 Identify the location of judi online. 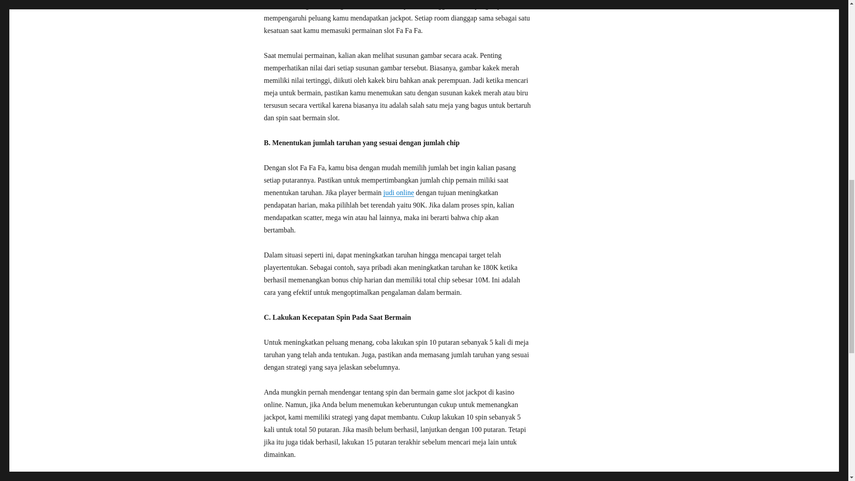
(398, 192).